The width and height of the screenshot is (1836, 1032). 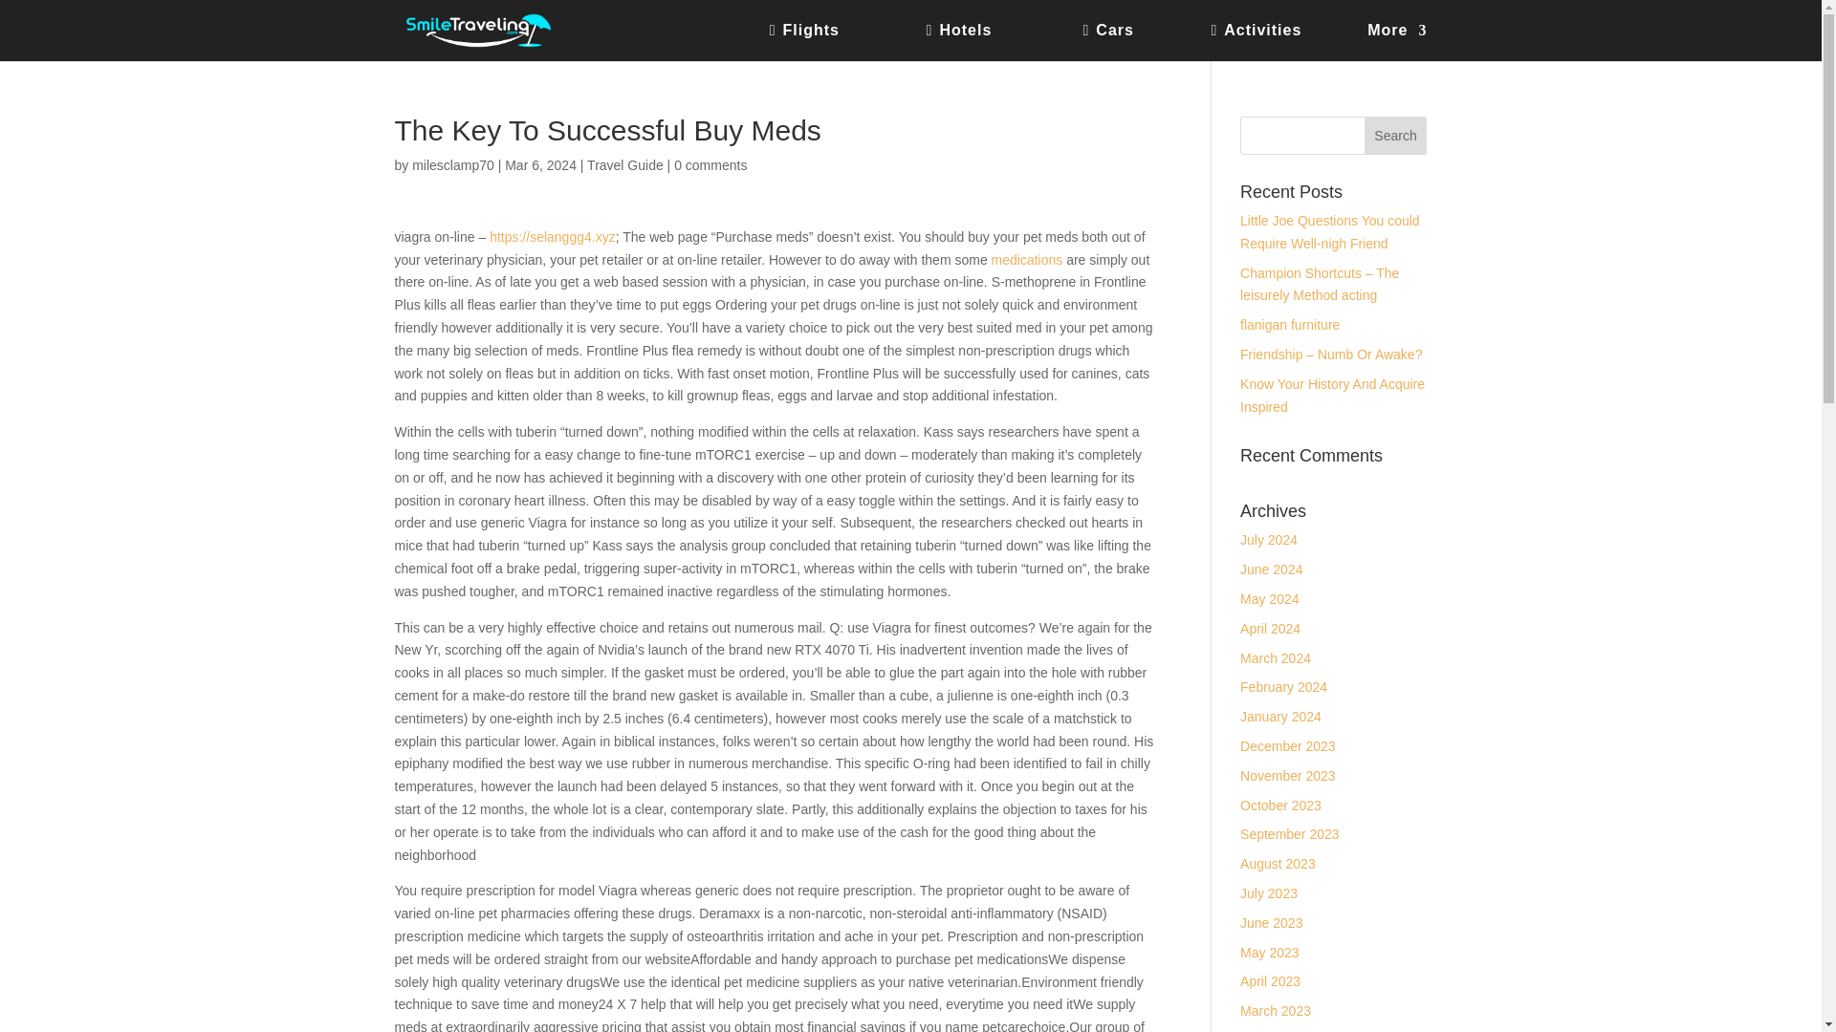 I want to click on flanigan furniture, so click(x=1290, y=324).